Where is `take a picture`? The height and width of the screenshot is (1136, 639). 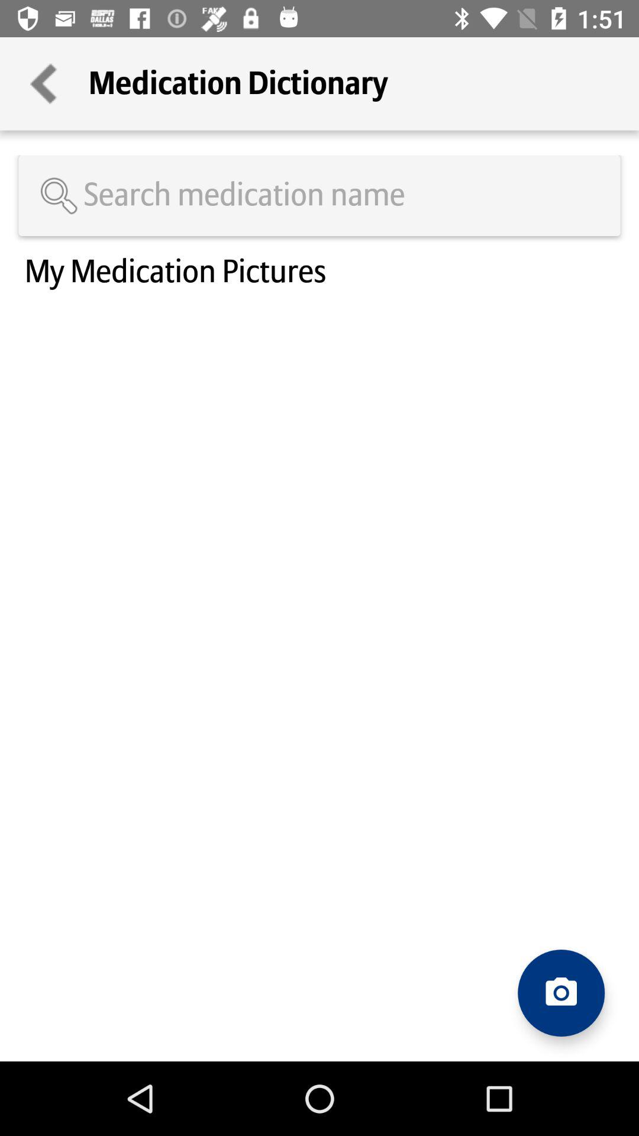 take a picture is located at coordinates (561, 993).